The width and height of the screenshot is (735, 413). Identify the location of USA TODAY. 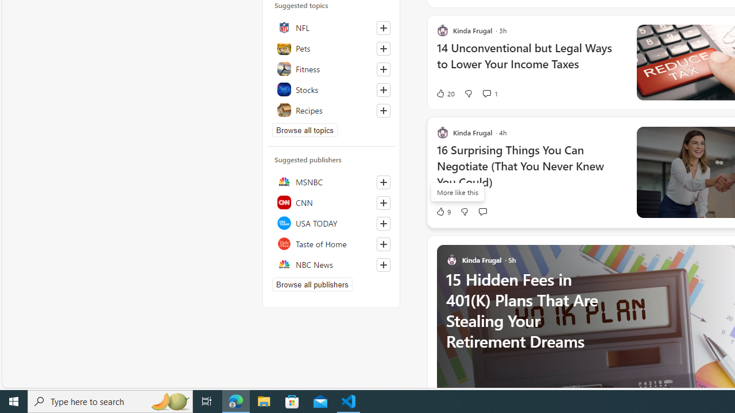
(331, 223).